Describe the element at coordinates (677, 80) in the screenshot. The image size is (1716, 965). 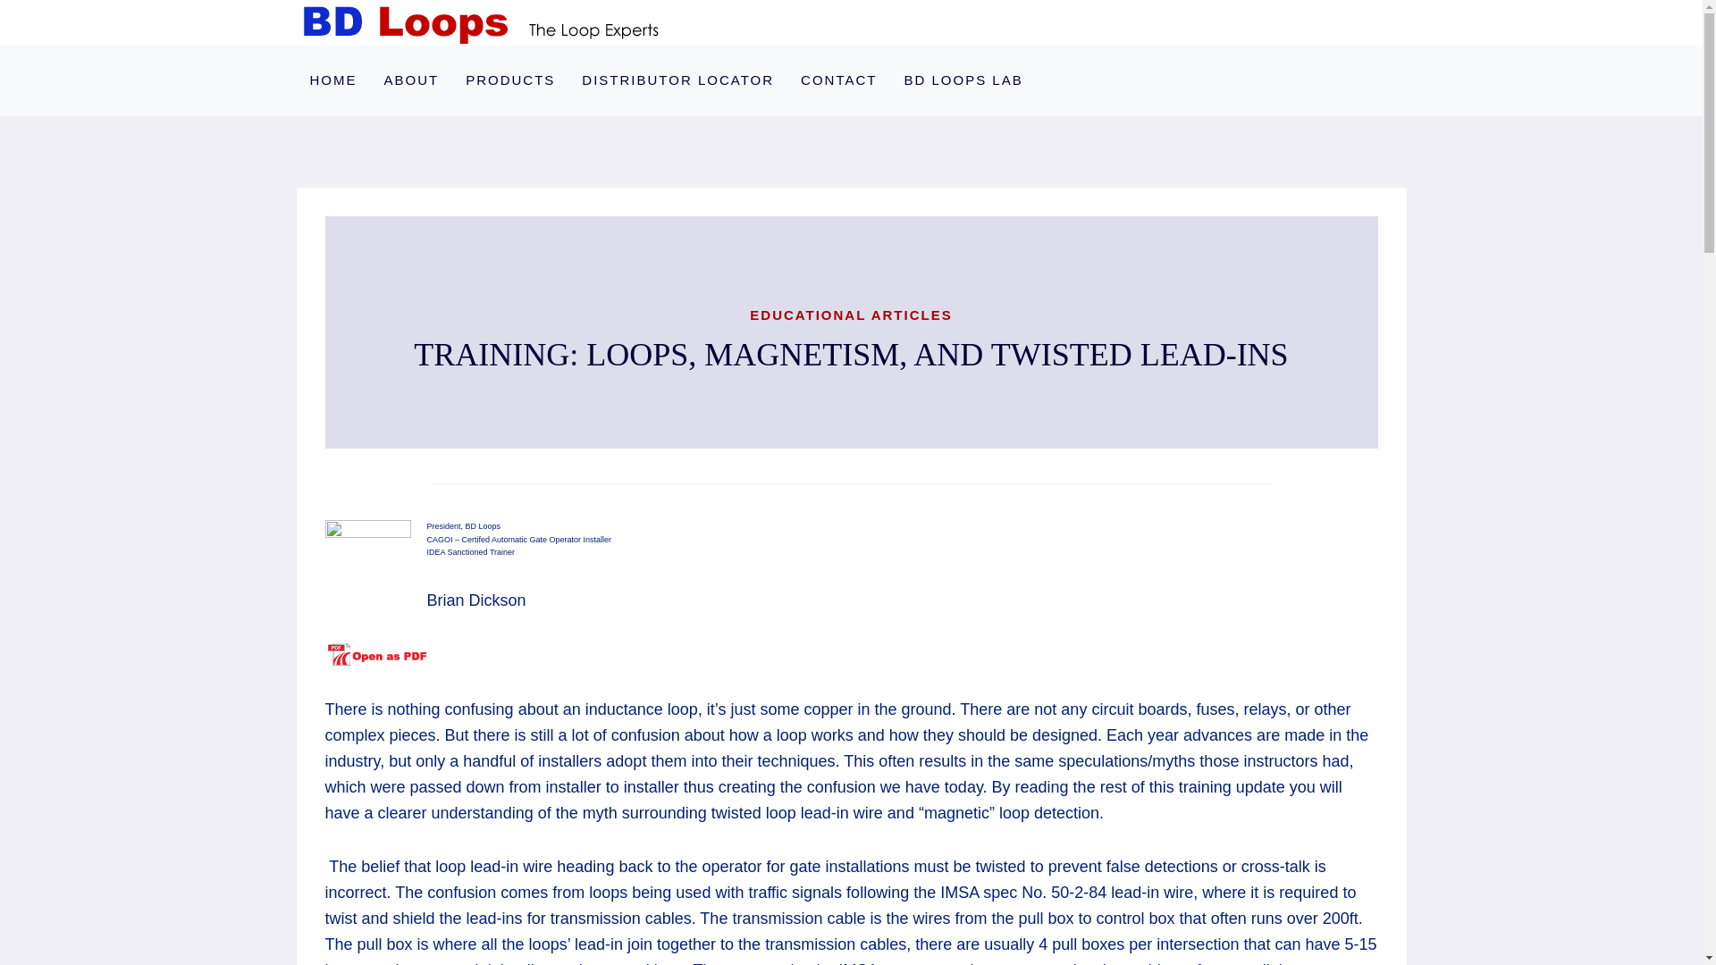
I see `DISTRIBUTOR LOCATOR` at that location.